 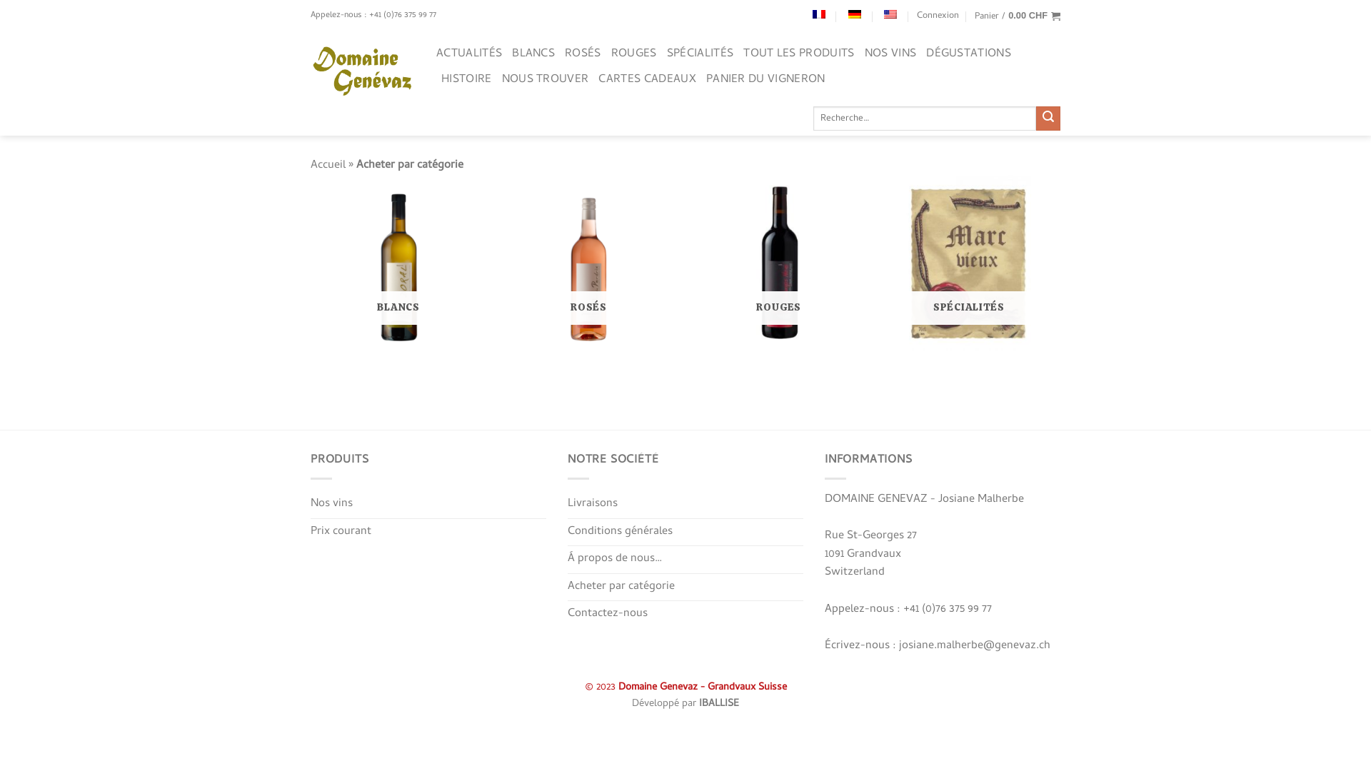 What do you see at coordinates (719, 704) in the screenshot?
I see `IBALLISE` at bounding box center [719, 704].